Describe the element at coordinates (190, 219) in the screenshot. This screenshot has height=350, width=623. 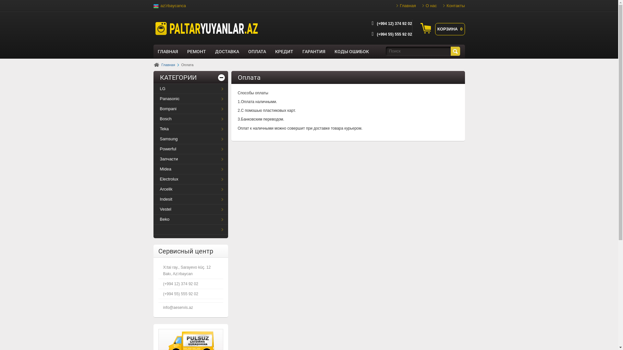
I see `Beko` at that location.